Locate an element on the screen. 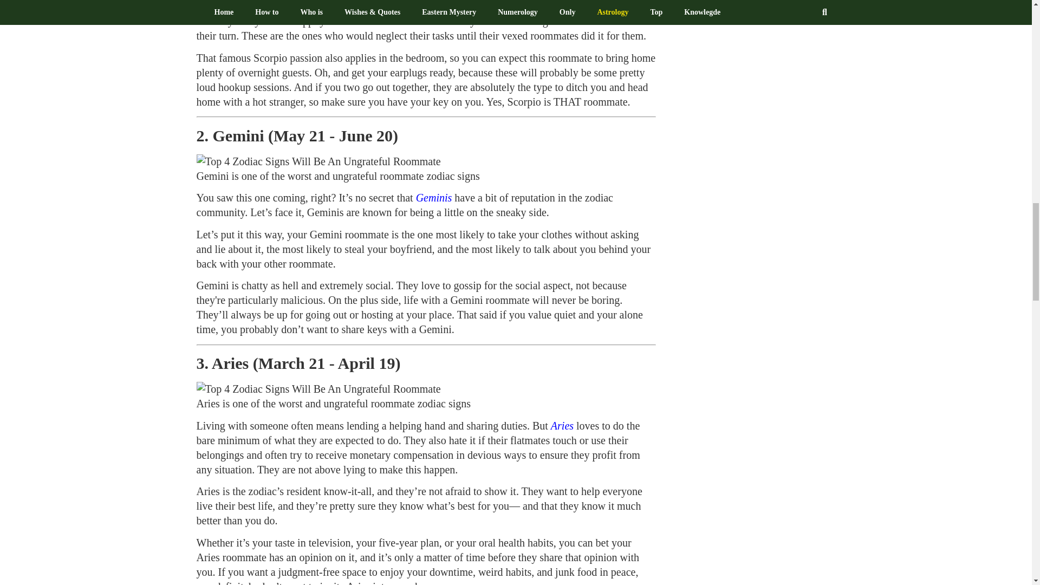  Geminis is located at coordinates (434, 197).